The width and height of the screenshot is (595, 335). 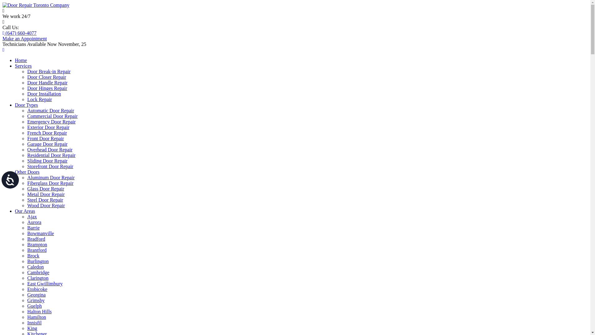 What do you see at coordinates (37, 244) in the screenshot?
I see `Brampton` at bounding box center [37, 244].